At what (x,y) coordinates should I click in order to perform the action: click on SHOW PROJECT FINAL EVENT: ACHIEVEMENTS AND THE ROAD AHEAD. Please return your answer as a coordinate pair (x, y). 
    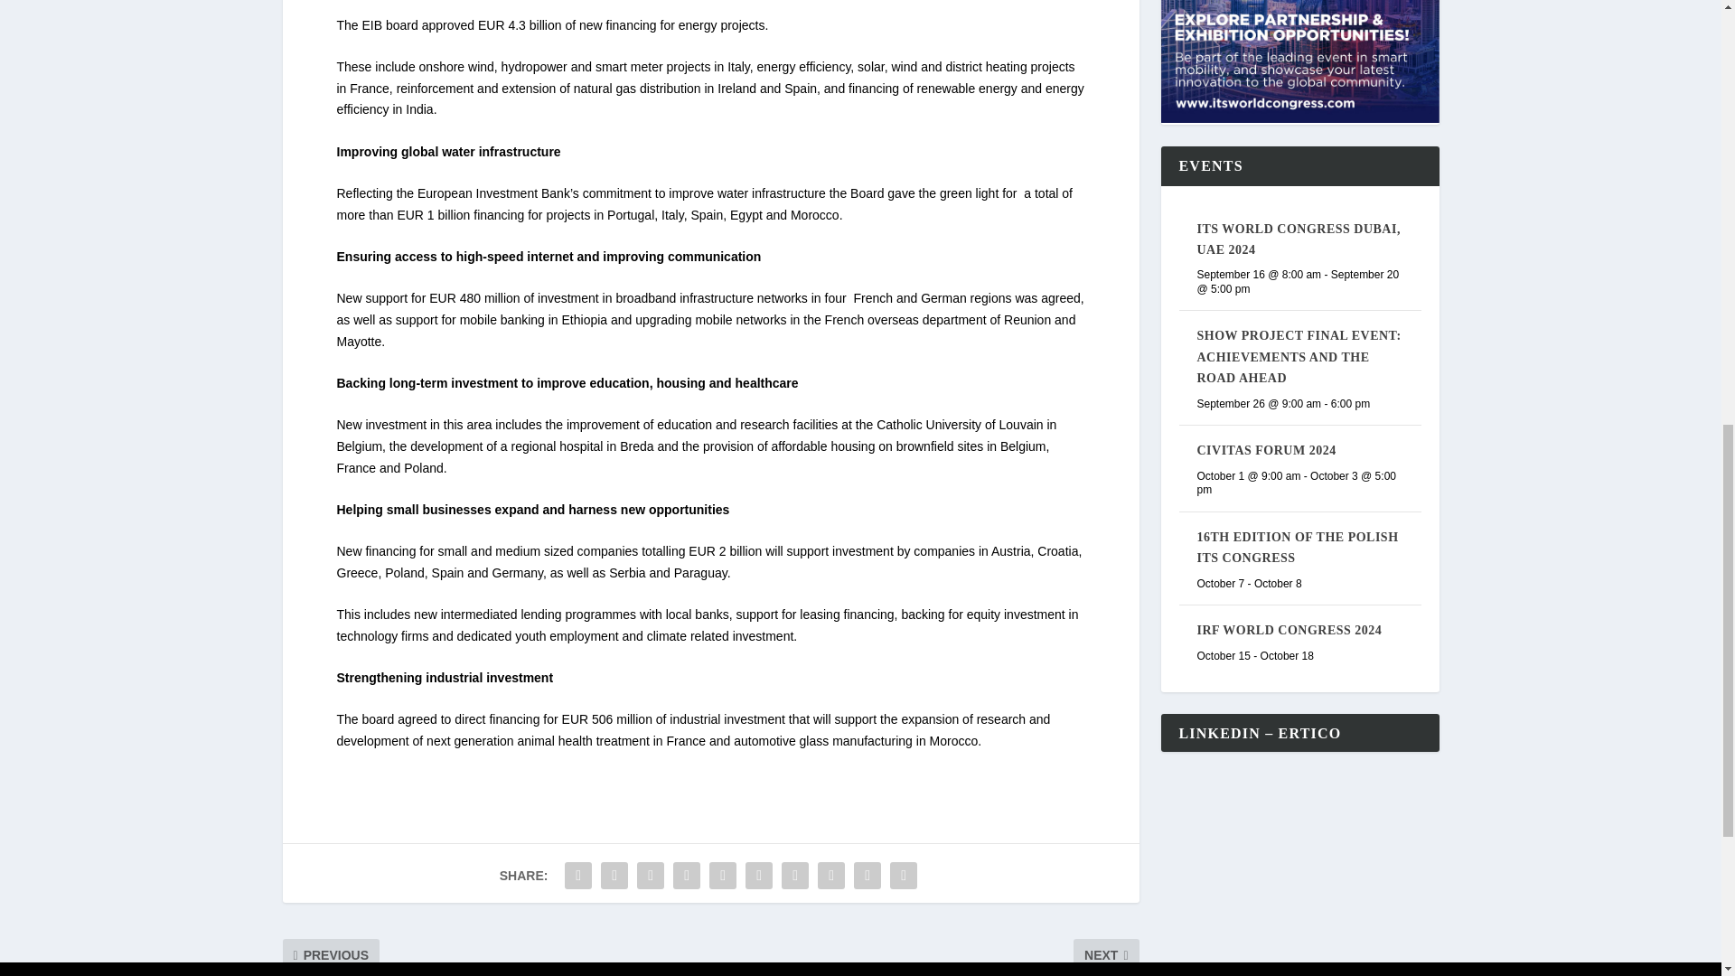
    Looking at the image, I should click on (1298, 356).